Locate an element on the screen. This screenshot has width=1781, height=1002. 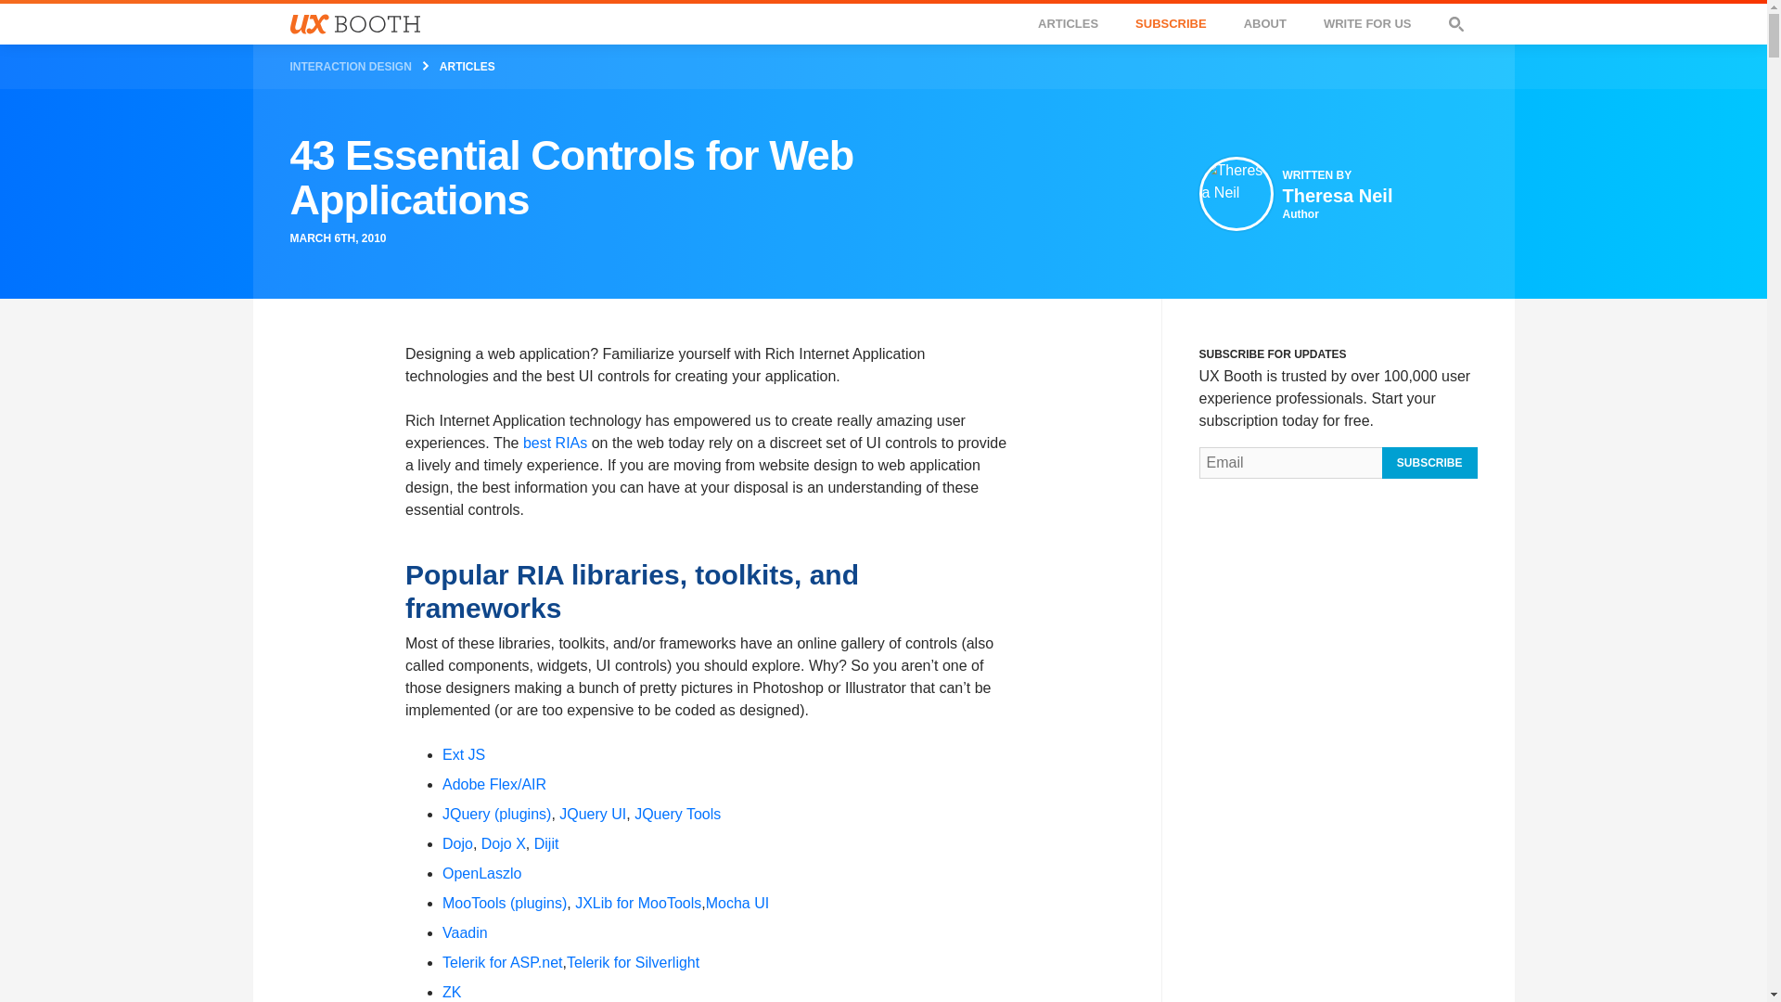
Dojo X is located at coordinates (592, 814).